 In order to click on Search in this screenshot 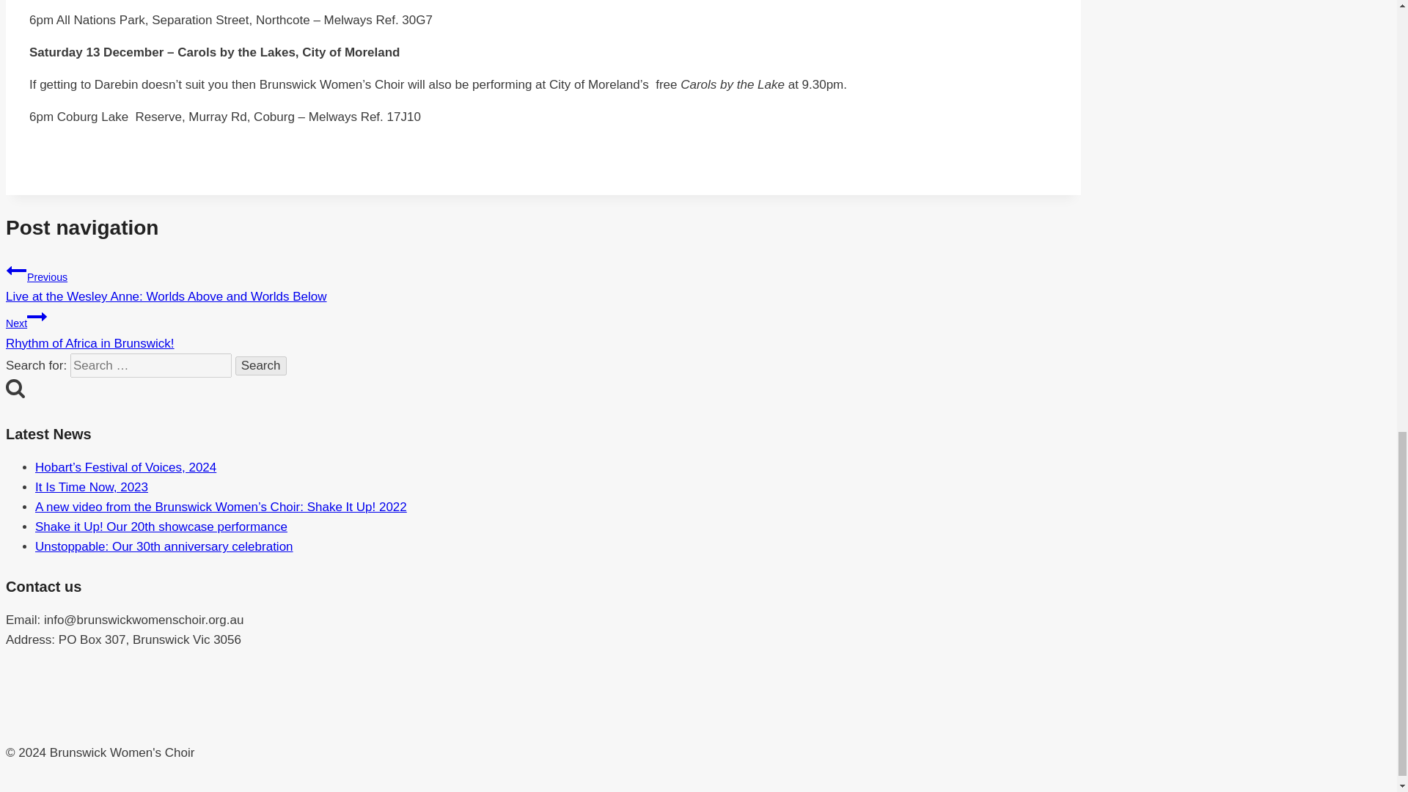, I will do `click(261, 365)`.